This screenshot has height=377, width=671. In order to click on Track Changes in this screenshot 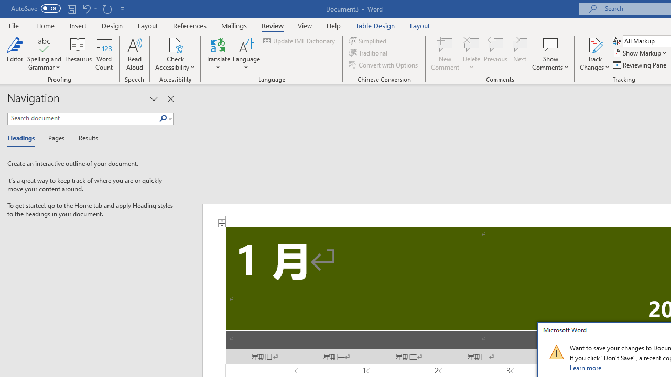, I will do `click(594, 44)`.